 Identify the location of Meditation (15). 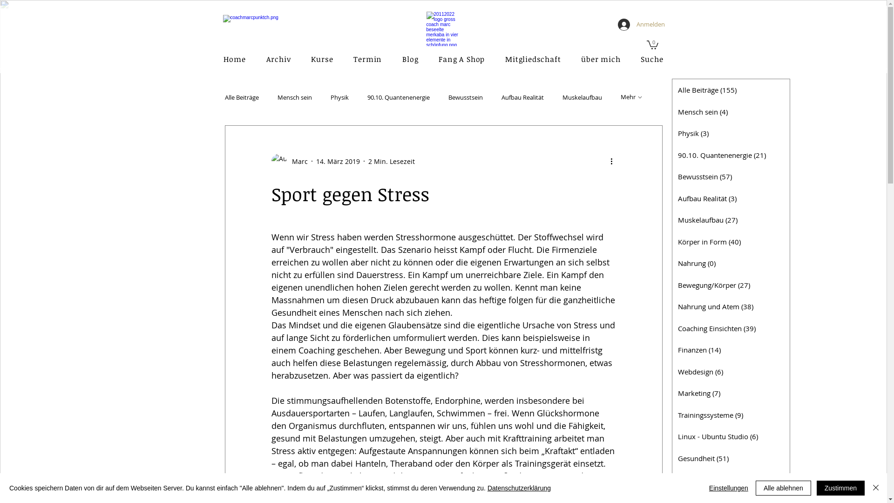
(731, 480).